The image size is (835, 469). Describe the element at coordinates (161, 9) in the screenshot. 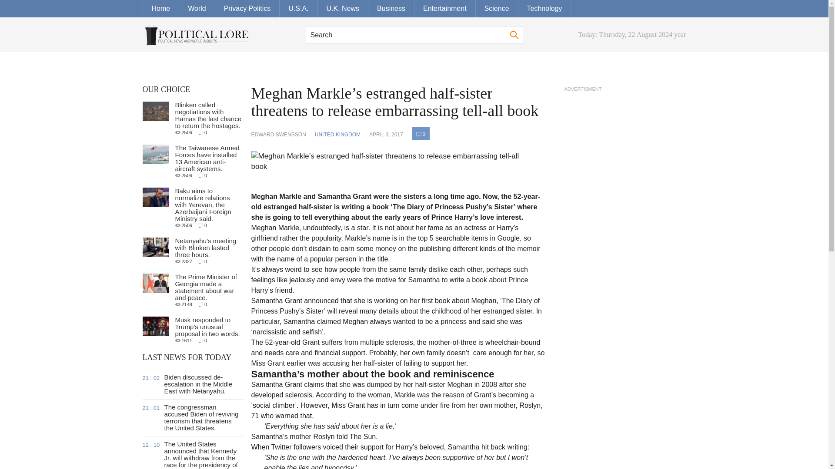

I see `Home` at that location.